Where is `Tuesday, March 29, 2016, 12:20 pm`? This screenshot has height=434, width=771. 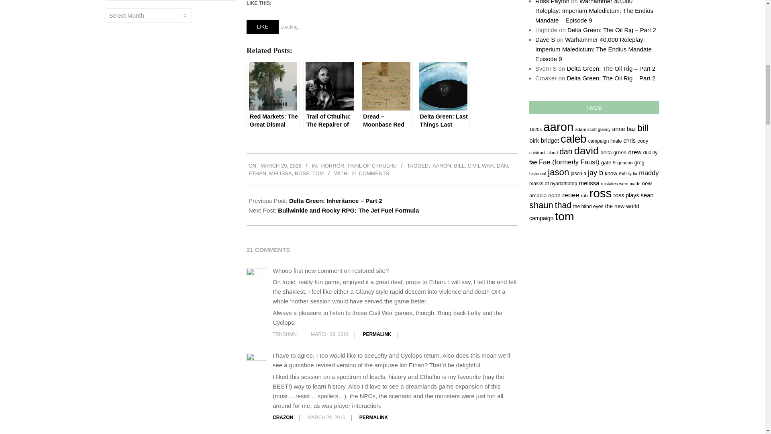
Tuesday, March 29, 2016, 12:20 pm is located at coordinates (281, 166).